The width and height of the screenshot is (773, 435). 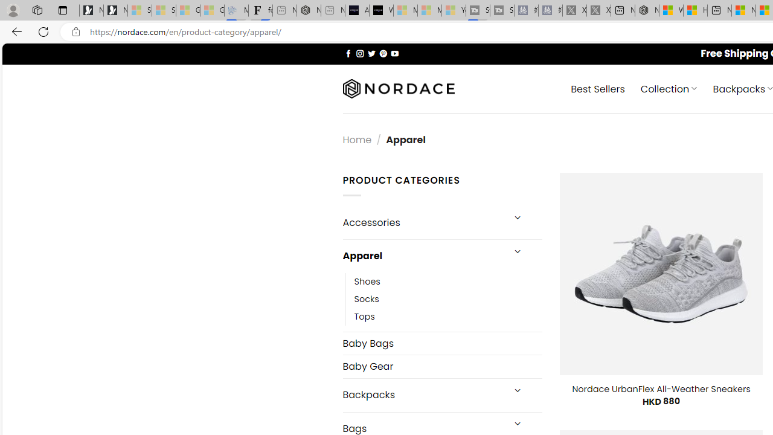 I want to click on Baby Bags, so click(x=442, y=343).